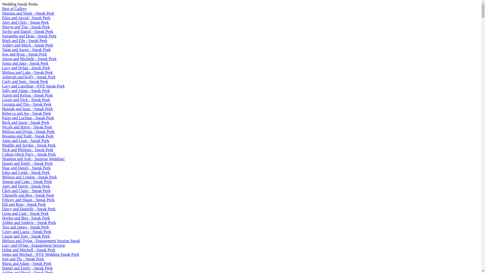 The height and width of the screenshot is (273, 485). What do you see at coordinates (23, 259) in the screenshot?
I see `Joel and Thi - Sneak Peek` at bounding box center [23, 259].